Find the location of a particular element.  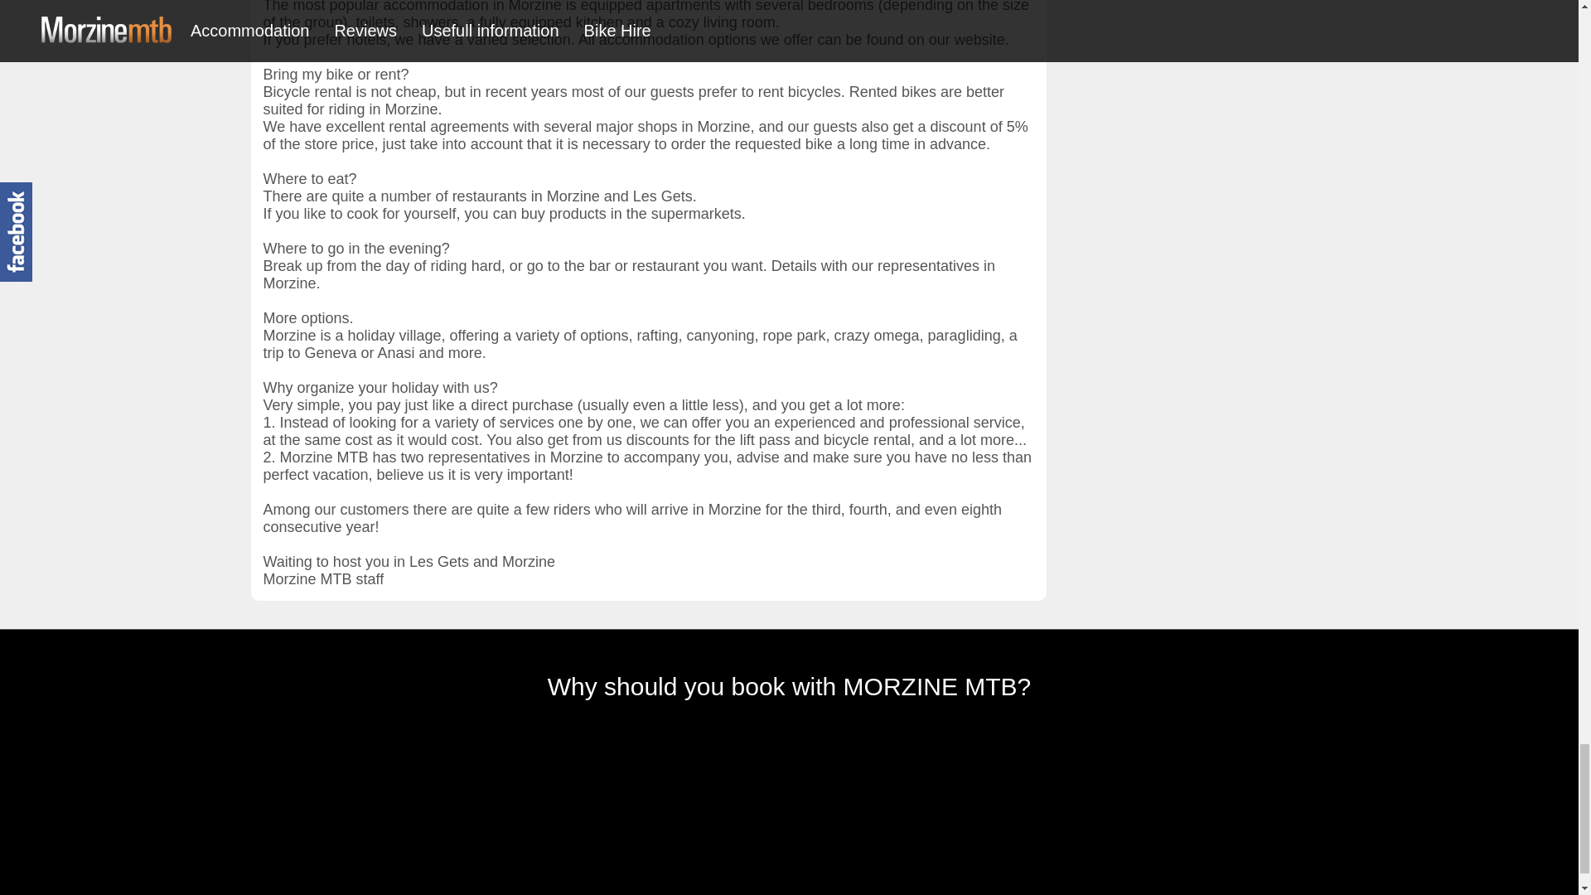

Exclusive Discounts is located at coordinates (1173, 814).